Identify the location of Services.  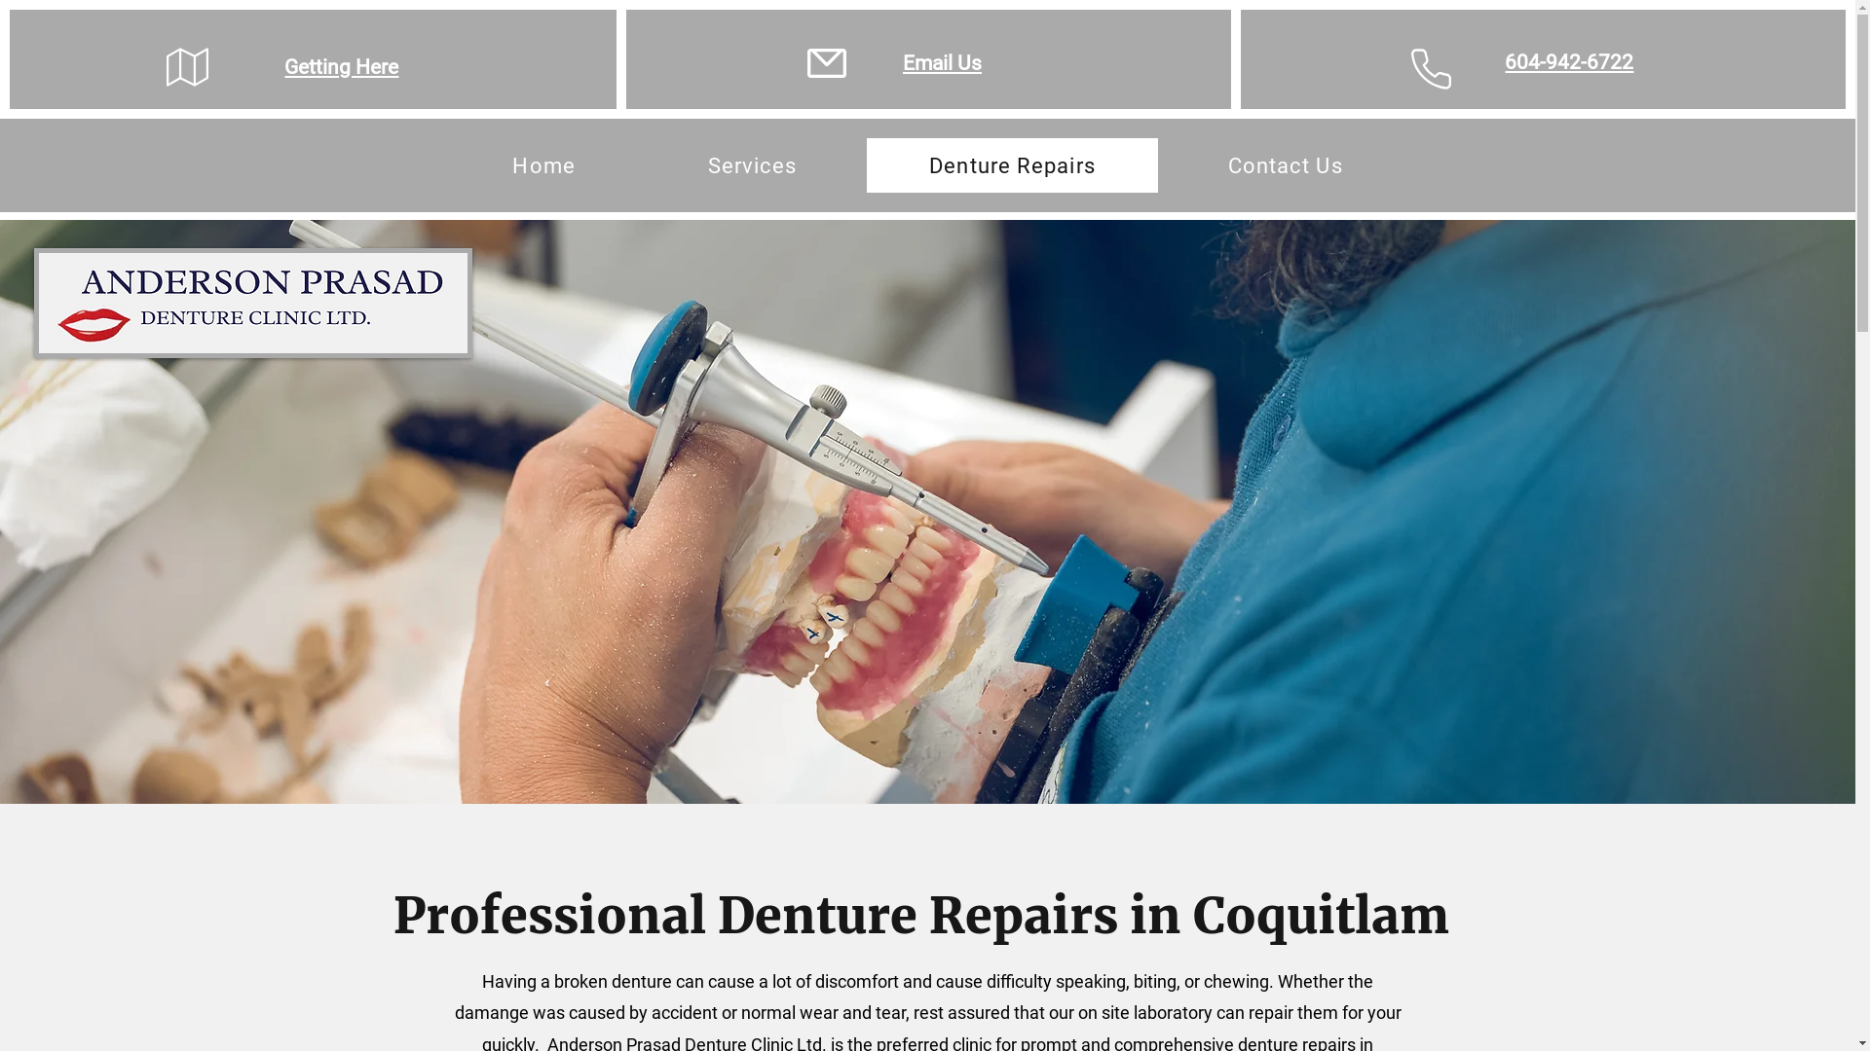
(753, 165).